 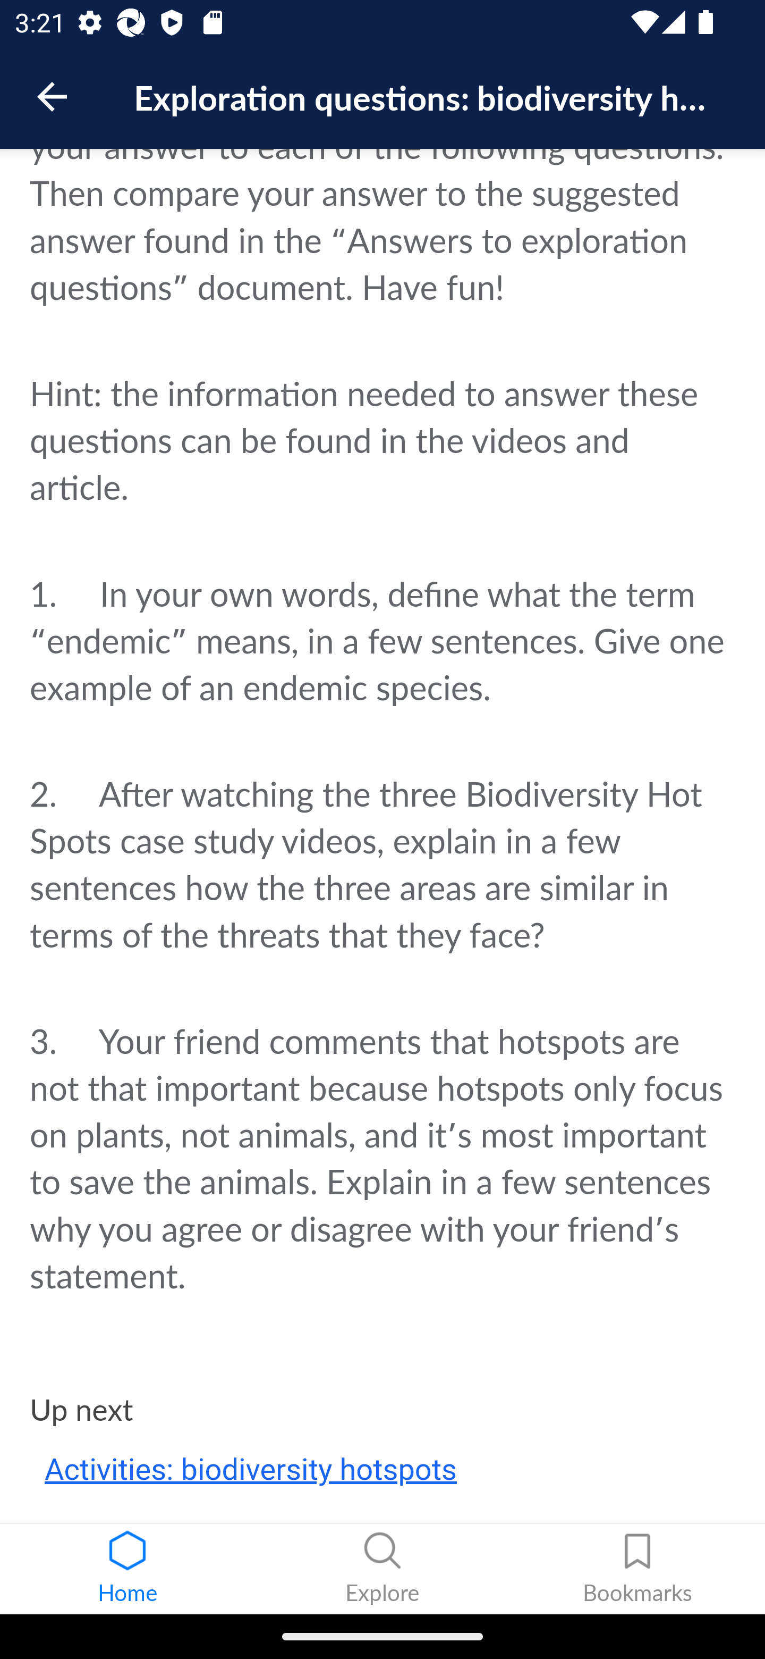 What do you see at coordinates (251, 1471) in the screenshot?
I see `Activities: biodiversity hotspots` at bounding box center [251, 1471].